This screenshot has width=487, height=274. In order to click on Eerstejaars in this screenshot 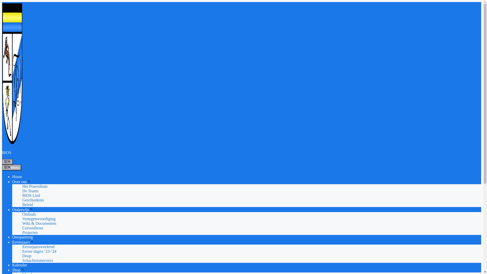, I will do `click(23, 242)`.